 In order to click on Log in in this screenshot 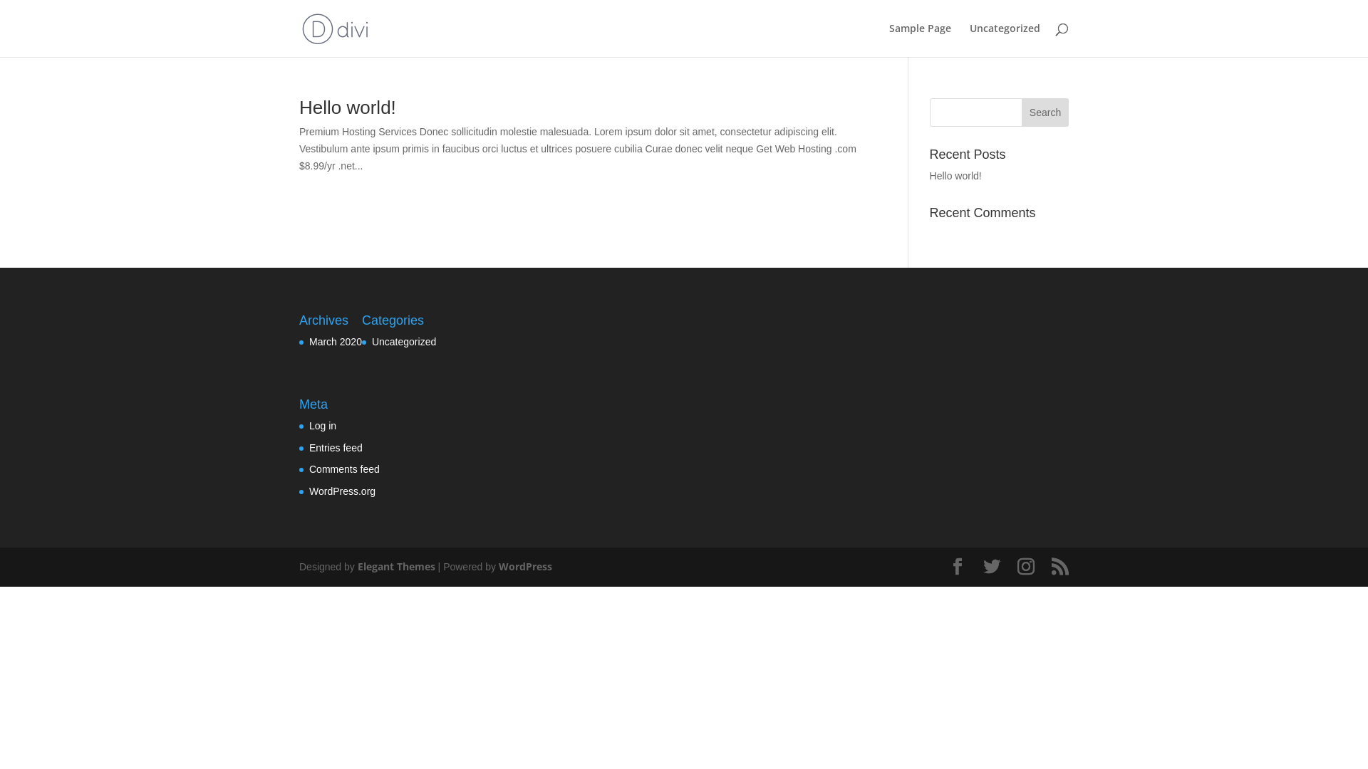, I will do `click(323, 426)`.